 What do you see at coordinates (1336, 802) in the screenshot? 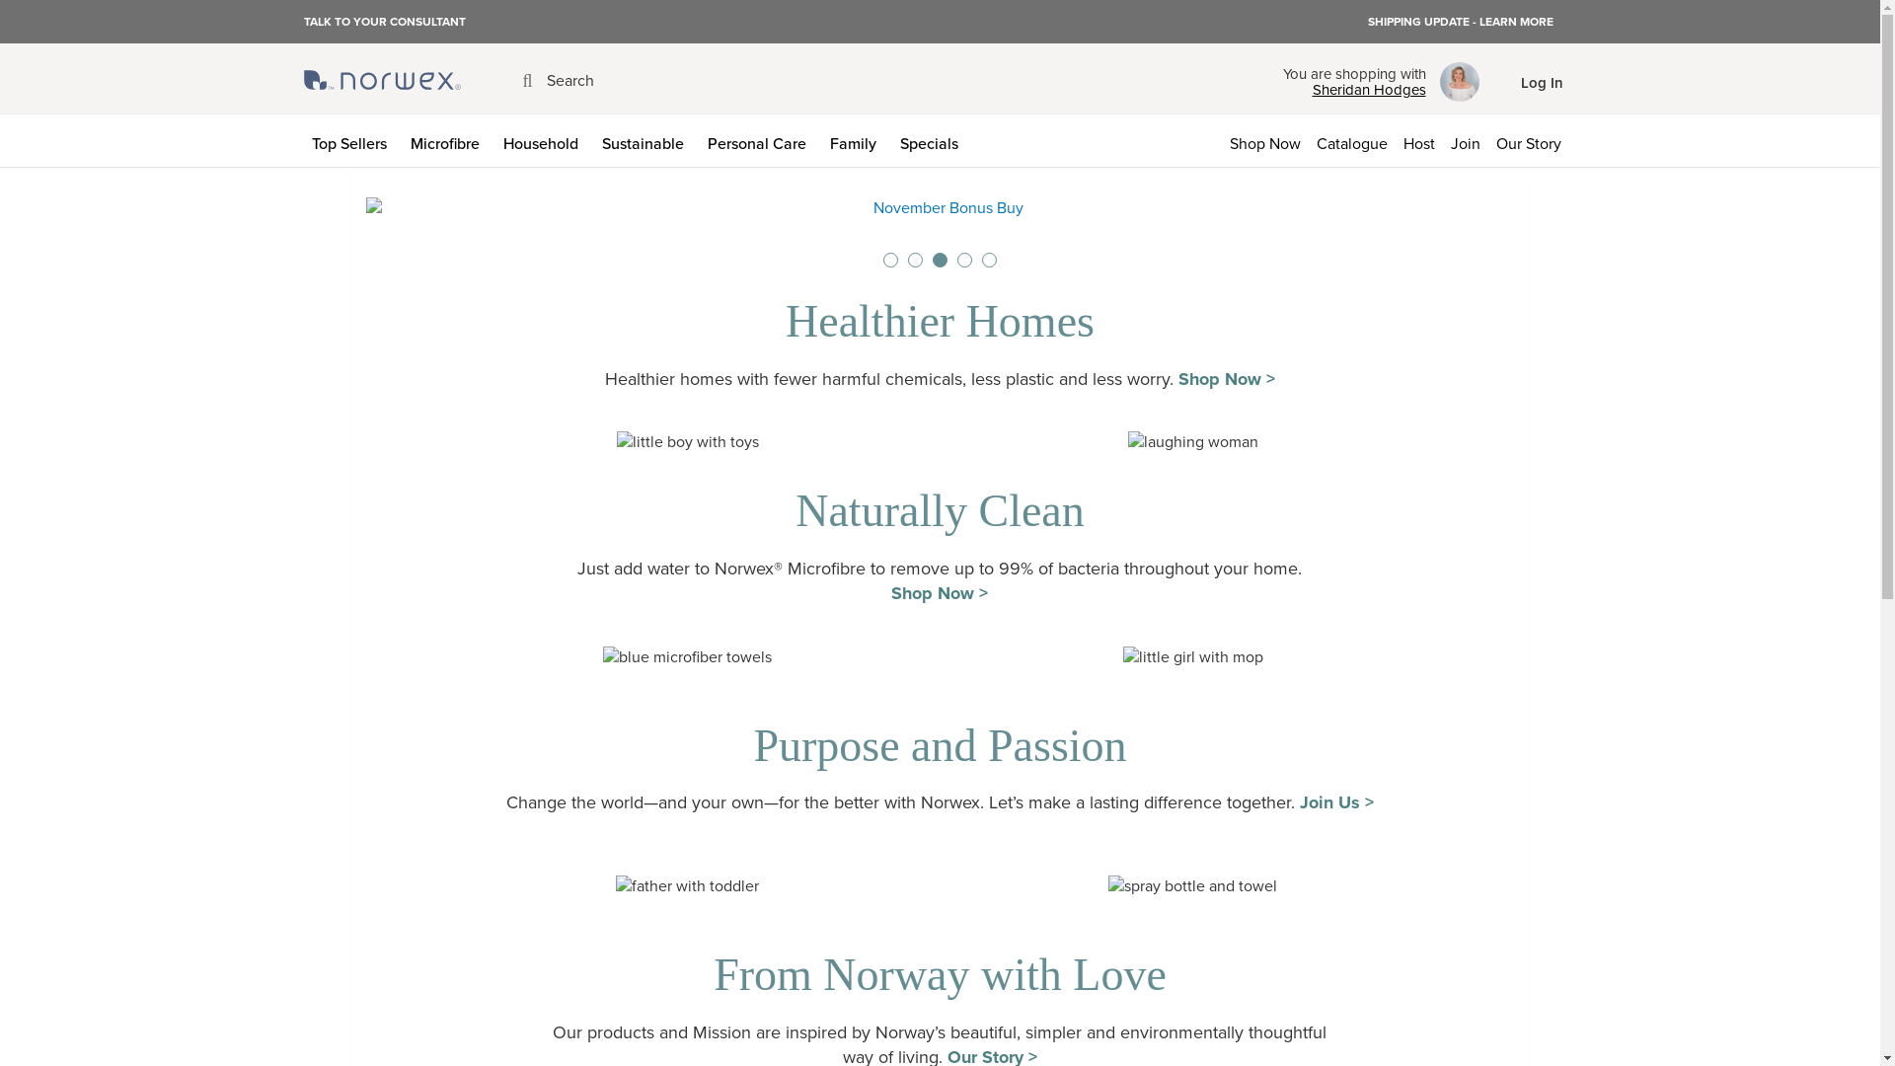
I see `Join Us >` at bounding box center [1336, 802].